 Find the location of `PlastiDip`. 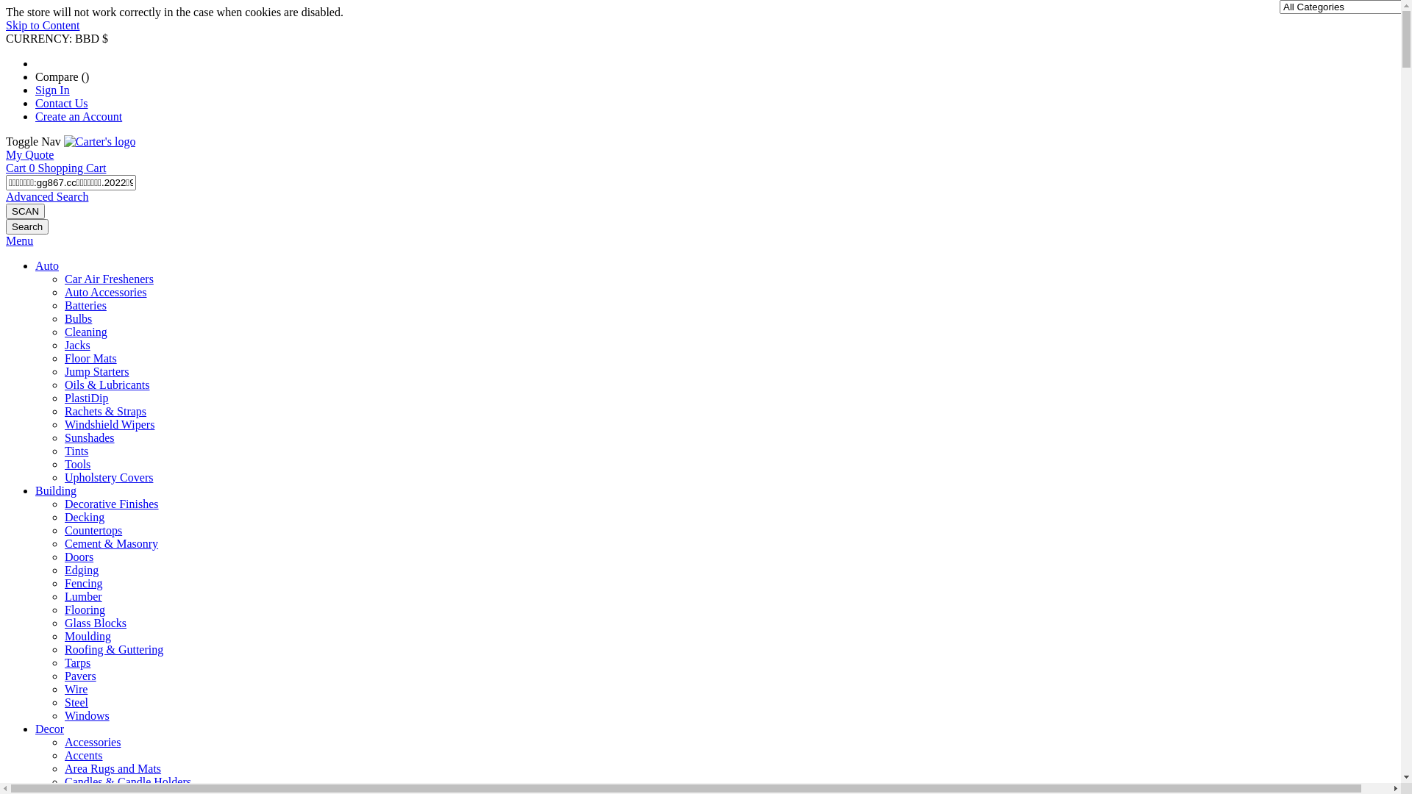

PlastiDip is located at coordinates (87, 398).